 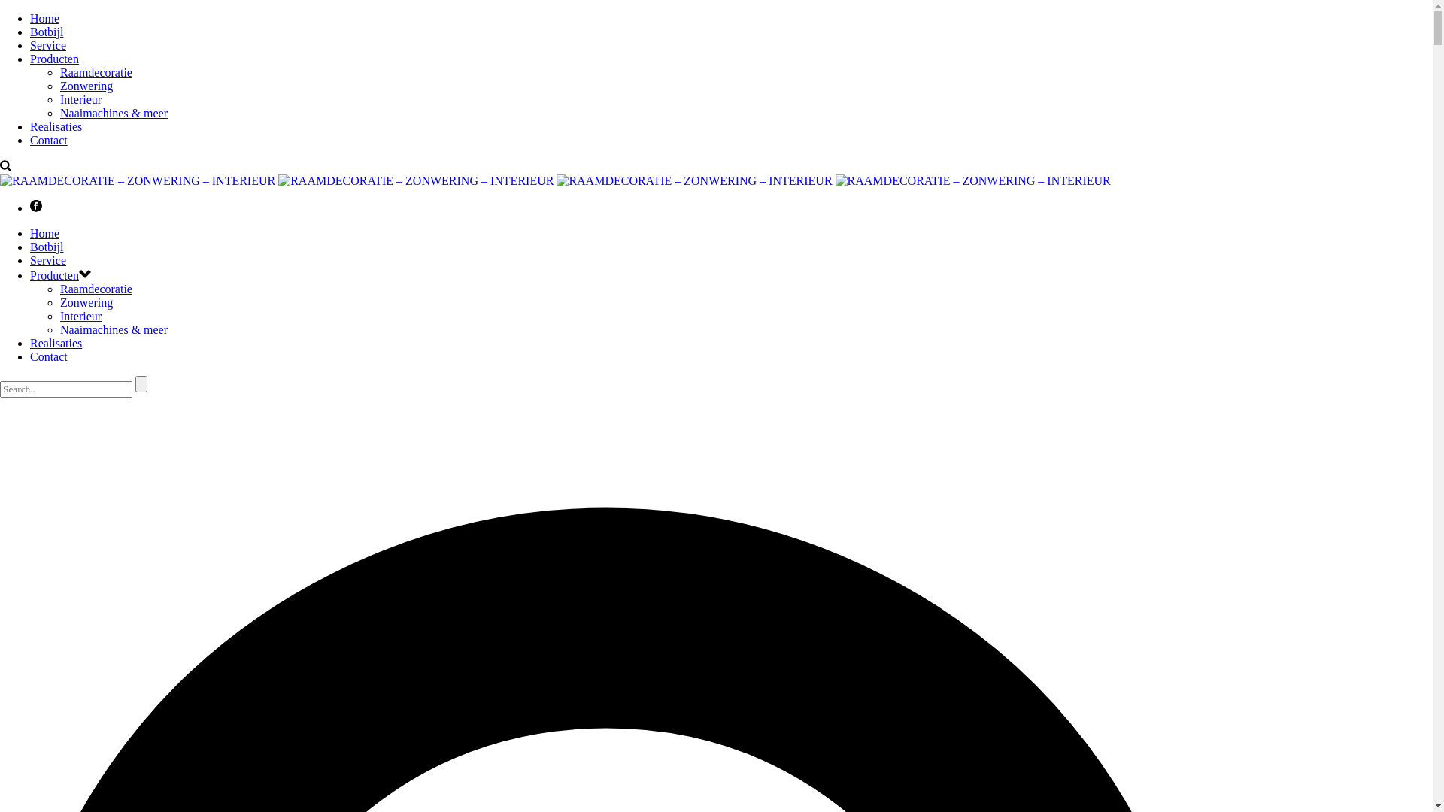 I want to click on Botbijl, so click(x=47, y=247).